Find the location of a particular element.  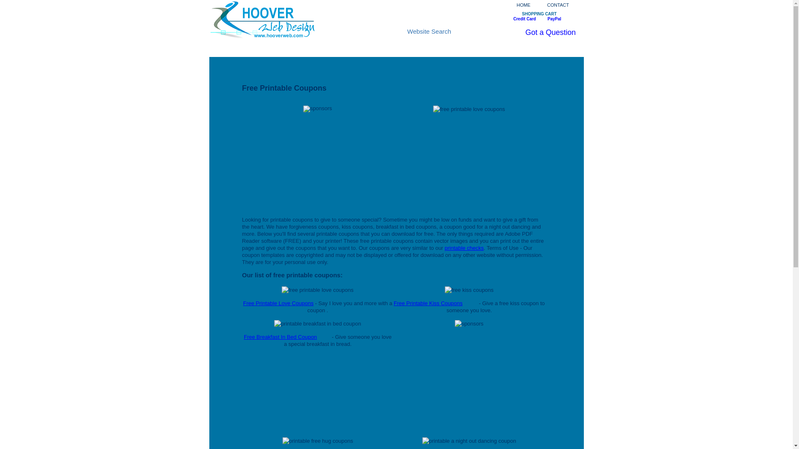

free printable kiss coupons is located at coordinates (428, 303).